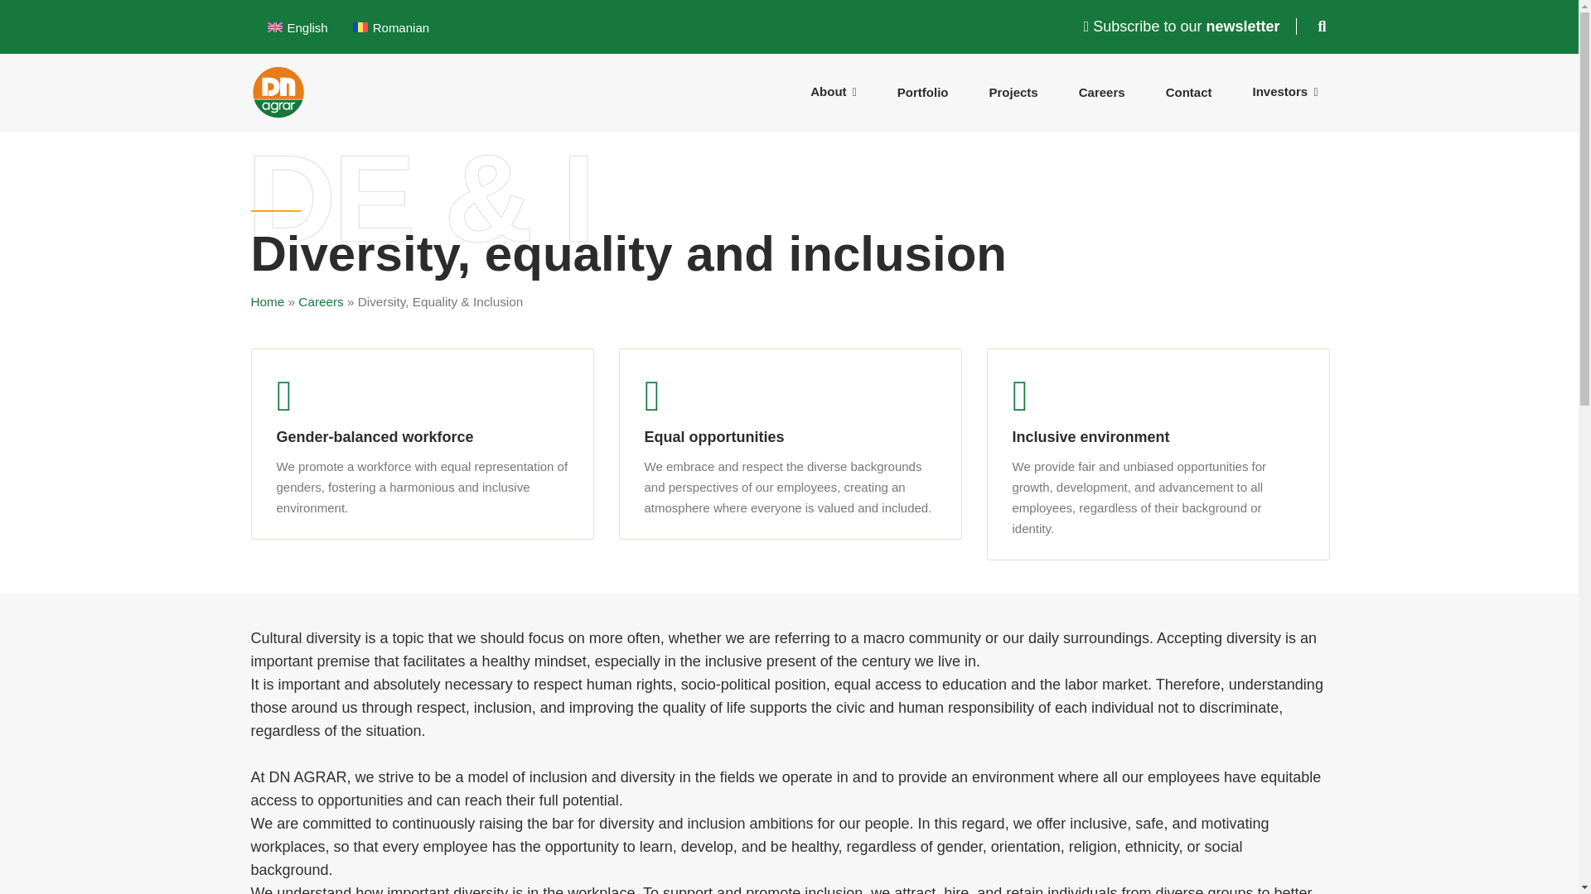 This screenshot has height=894, width=1591. Describe the element at coordinates (1284, 91) in the screenshot. I see `Investors` at that location.